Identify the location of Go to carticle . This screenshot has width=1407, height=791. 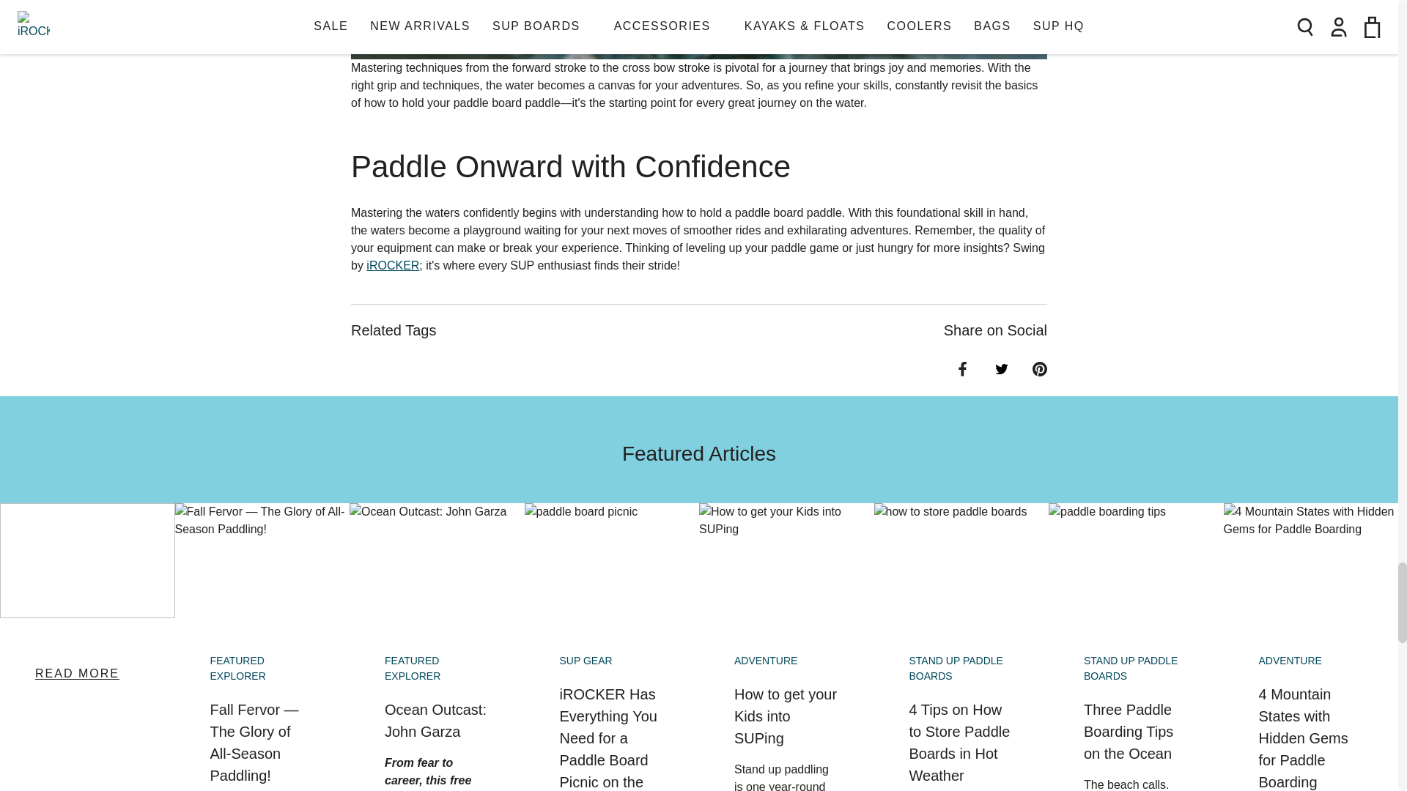
(86, 673).